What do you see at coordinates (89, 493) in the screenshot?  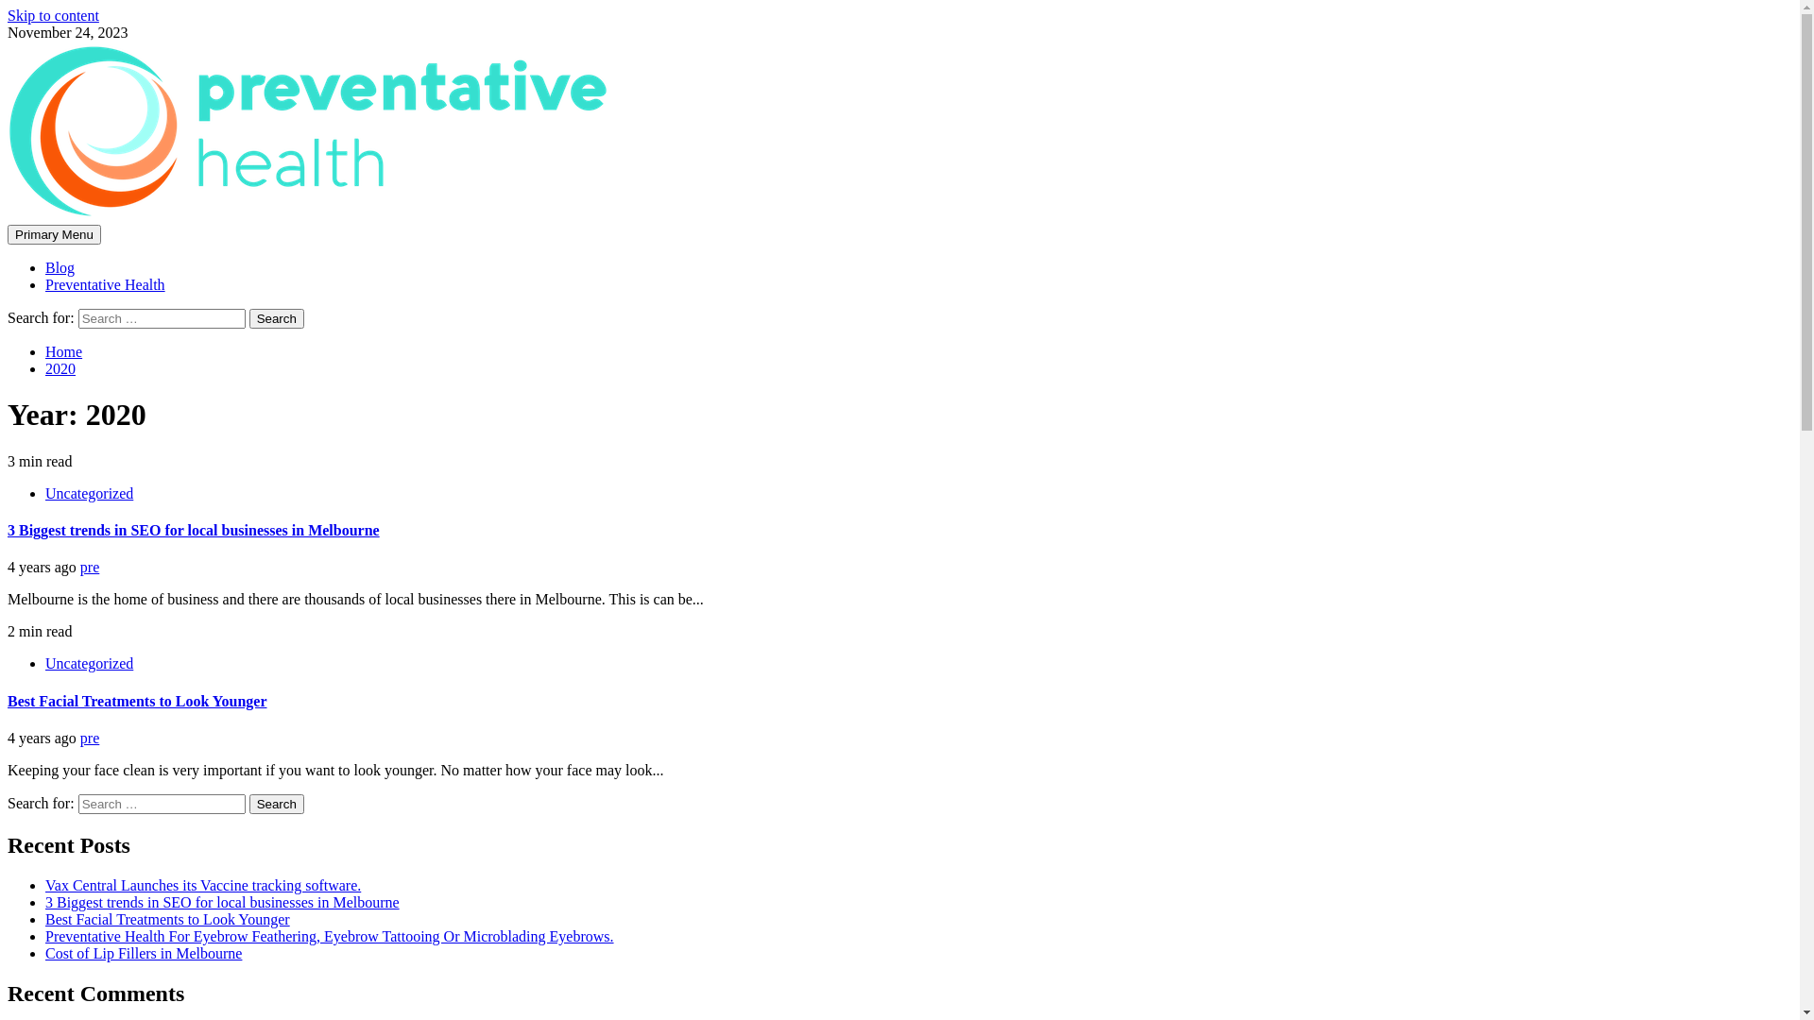 I see `Uncategorized` at bounding box center [89, 493].